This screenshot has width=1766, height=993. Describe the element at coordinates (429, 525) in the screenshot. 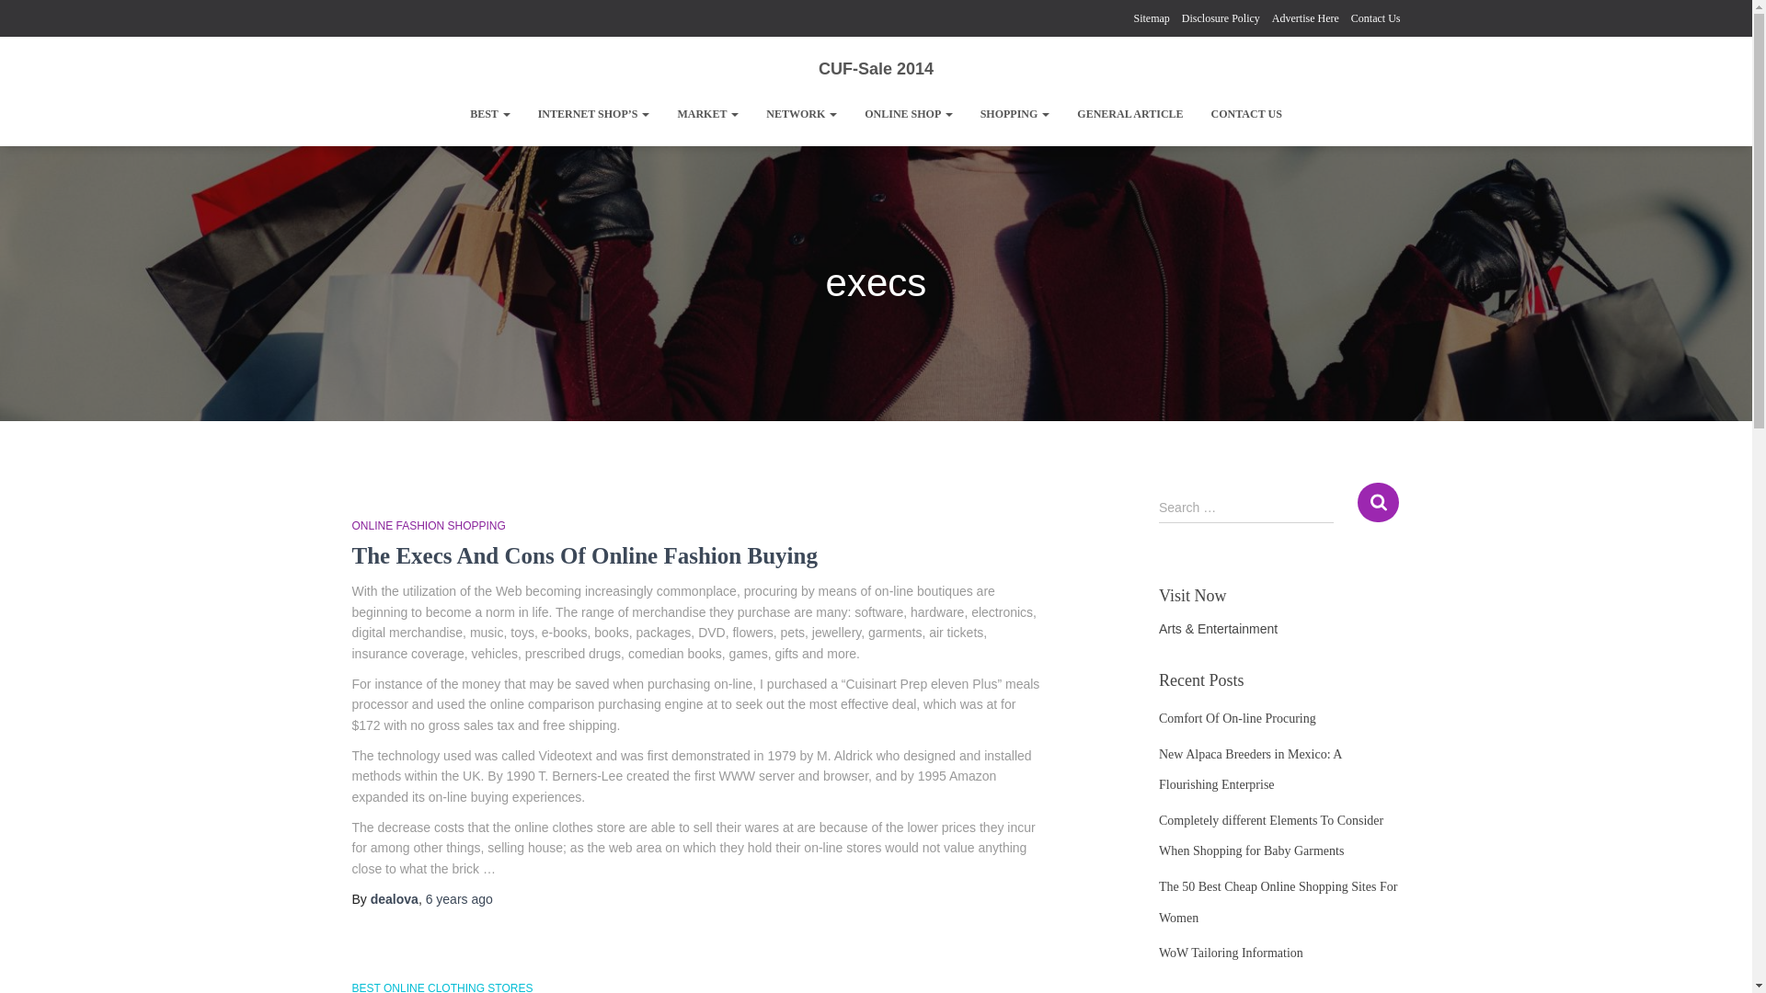

I see `ONLINE FASHION SHOPPING` at that location.